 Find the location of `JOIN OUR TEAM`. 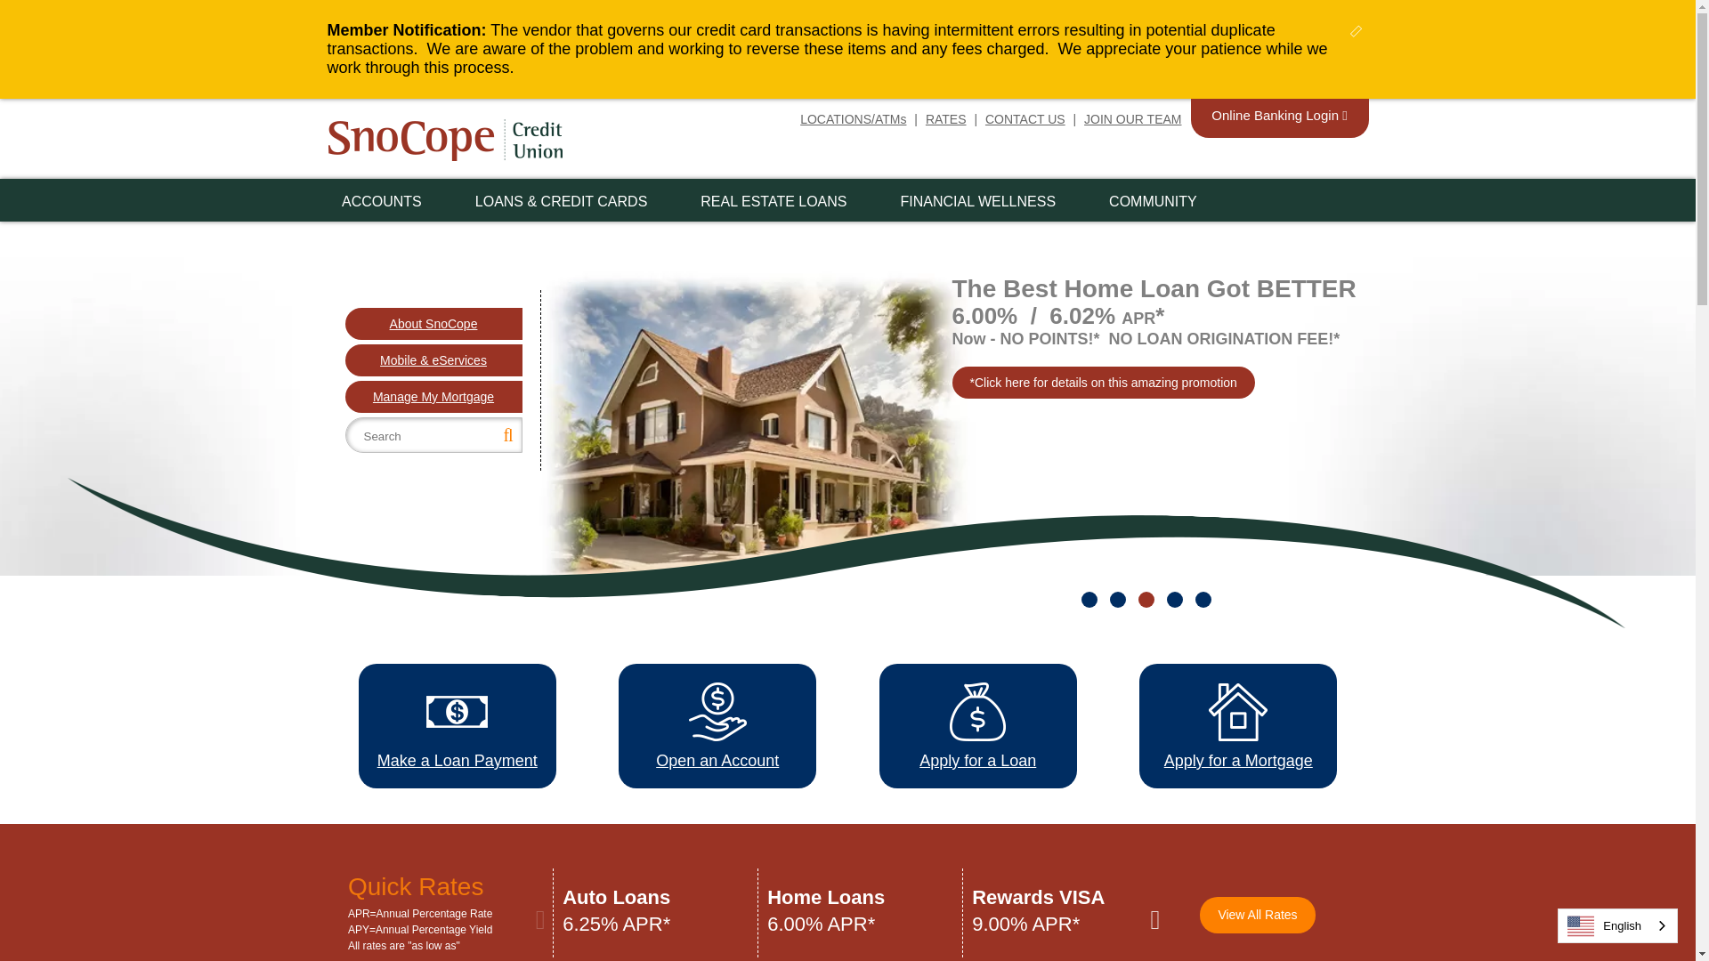

JOIN OUR TEAM is located at coordinates (1132, 119).